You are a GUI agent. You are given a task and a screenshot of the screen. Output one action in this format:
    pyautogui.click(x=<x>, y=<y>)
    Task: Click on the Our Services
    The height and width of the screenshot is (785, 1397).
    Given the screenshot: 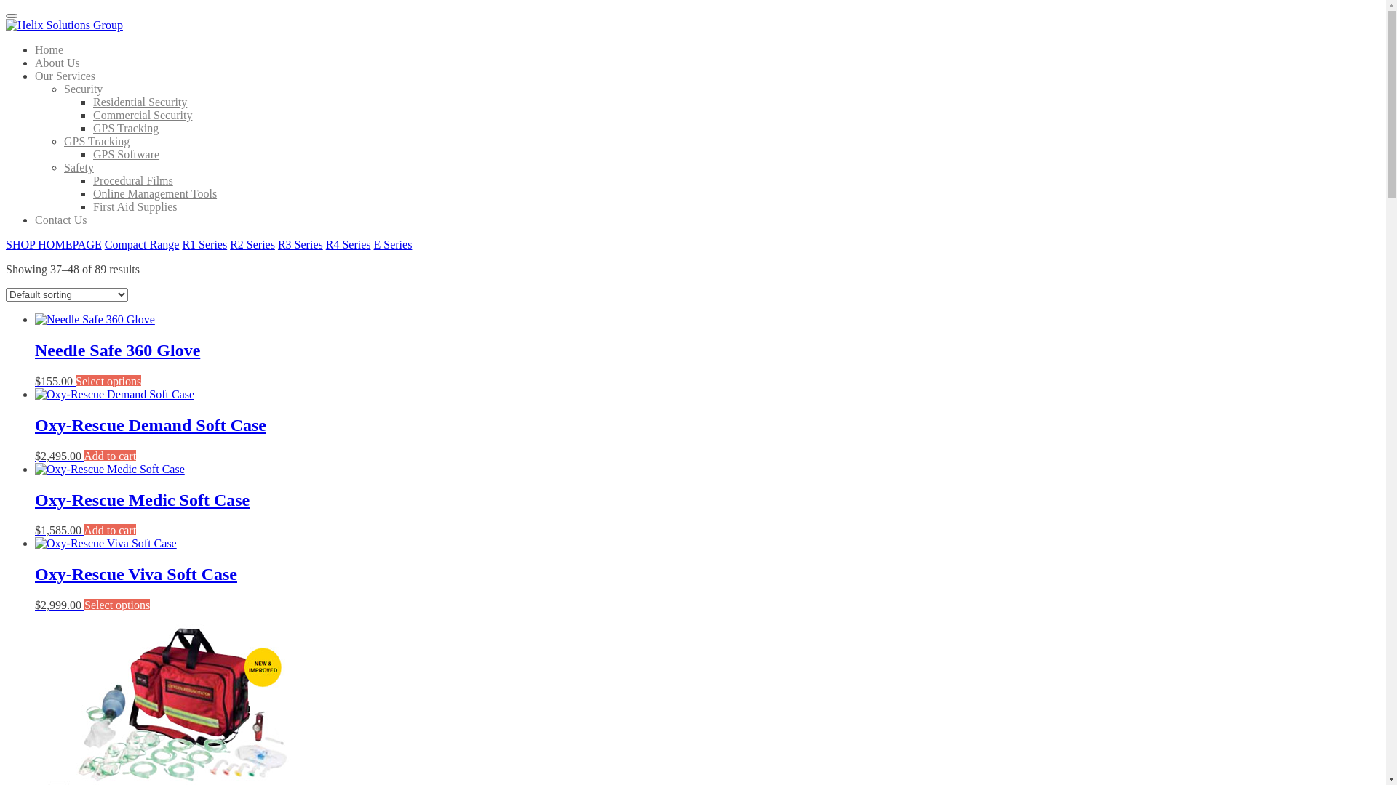 What is the action you would take?
    pyautogui.click(x=65, y=76)
    